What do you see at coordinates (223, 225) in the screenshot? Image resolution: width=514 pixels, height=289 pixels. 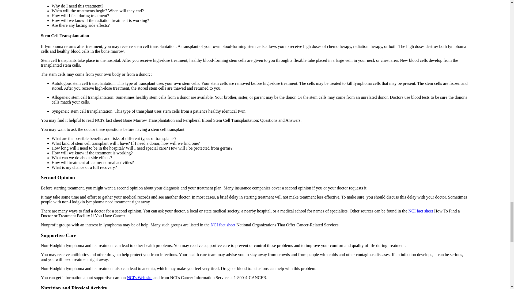 I see `NCI fact sheet` at bounding box center [223, 225].